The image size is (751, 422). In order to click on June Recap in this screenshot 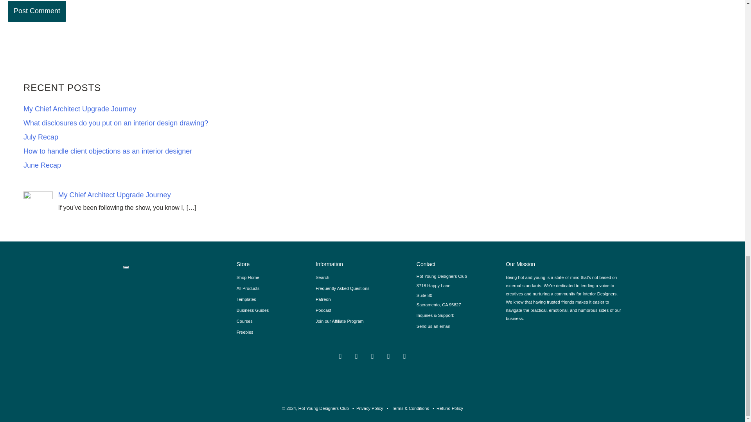, I will do `click(42, 165)`.